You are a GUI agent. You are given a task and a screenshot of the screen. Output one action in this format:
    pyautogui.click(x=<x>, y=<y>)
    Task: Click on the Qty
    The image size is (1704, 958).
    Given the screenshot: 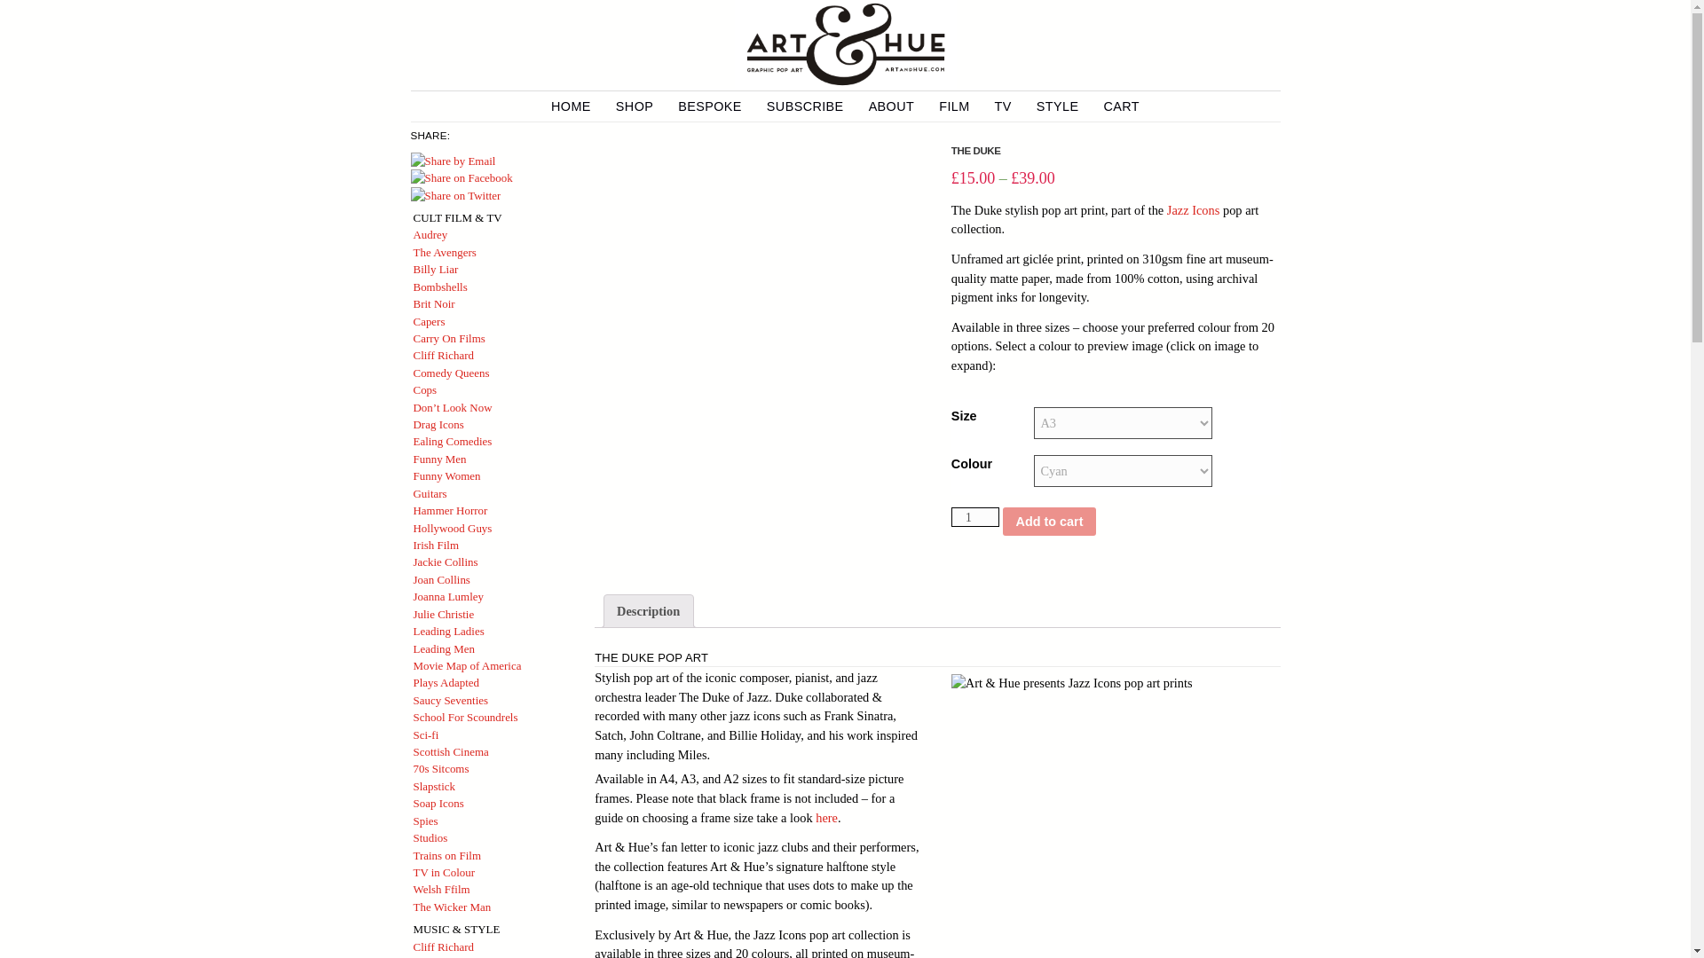 What is the action you would take?
    pyautogui.click(x=974, y=517)
    